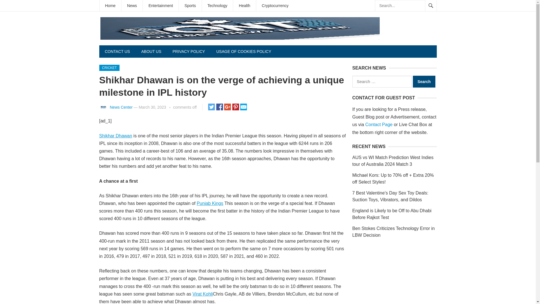 The width and height of the screenshot is (540, 304). What do you see at coordinates (244, 51) in the screenshot?
I see `USAGE OF COOKIES POLICY` at bounding box center [244, 51].